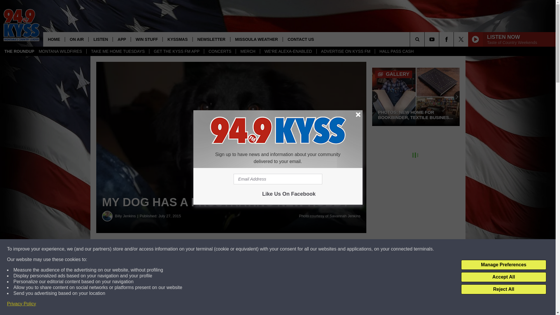 The width and height of the screenshot is (560, 315). I want to click on MERCH, so click(248, 51).